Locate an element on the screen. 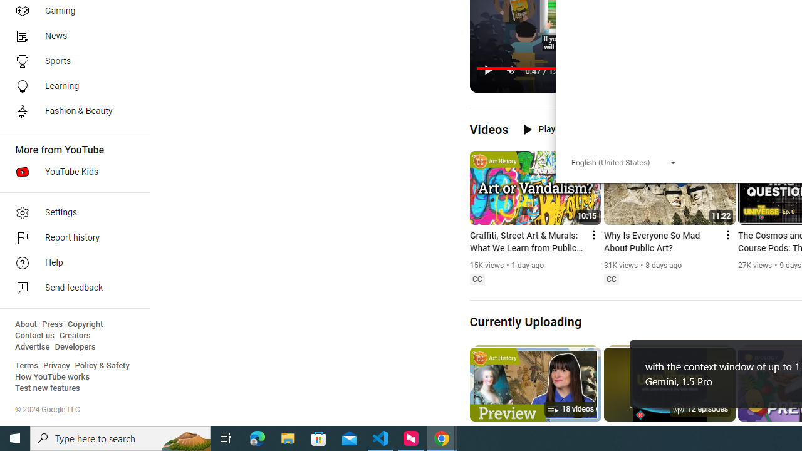 Image resolution: width=802 pixels, height=451 pixels. News is located at coordinates (71, 36).